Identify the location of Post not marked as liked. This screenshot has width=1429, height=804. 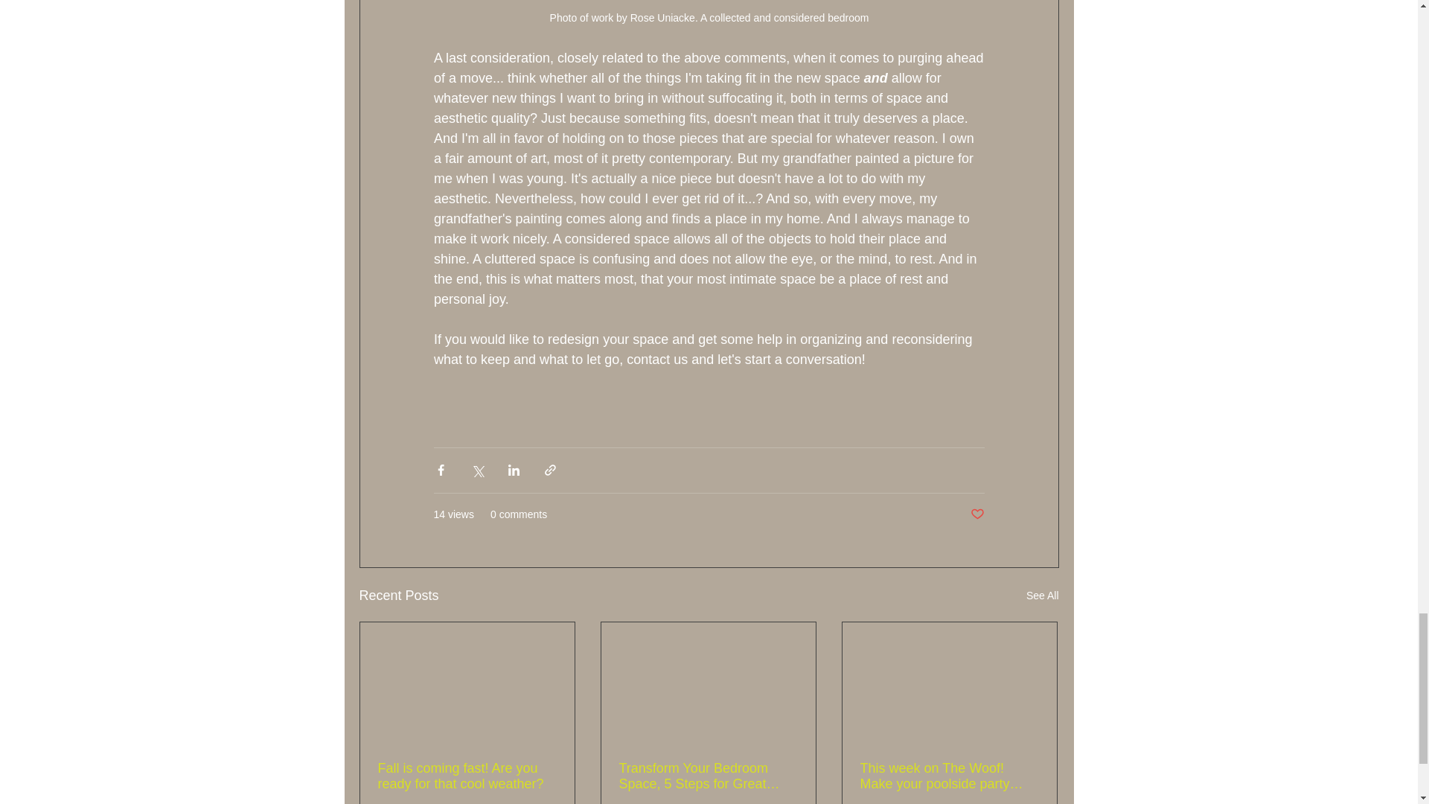
(976, 515).